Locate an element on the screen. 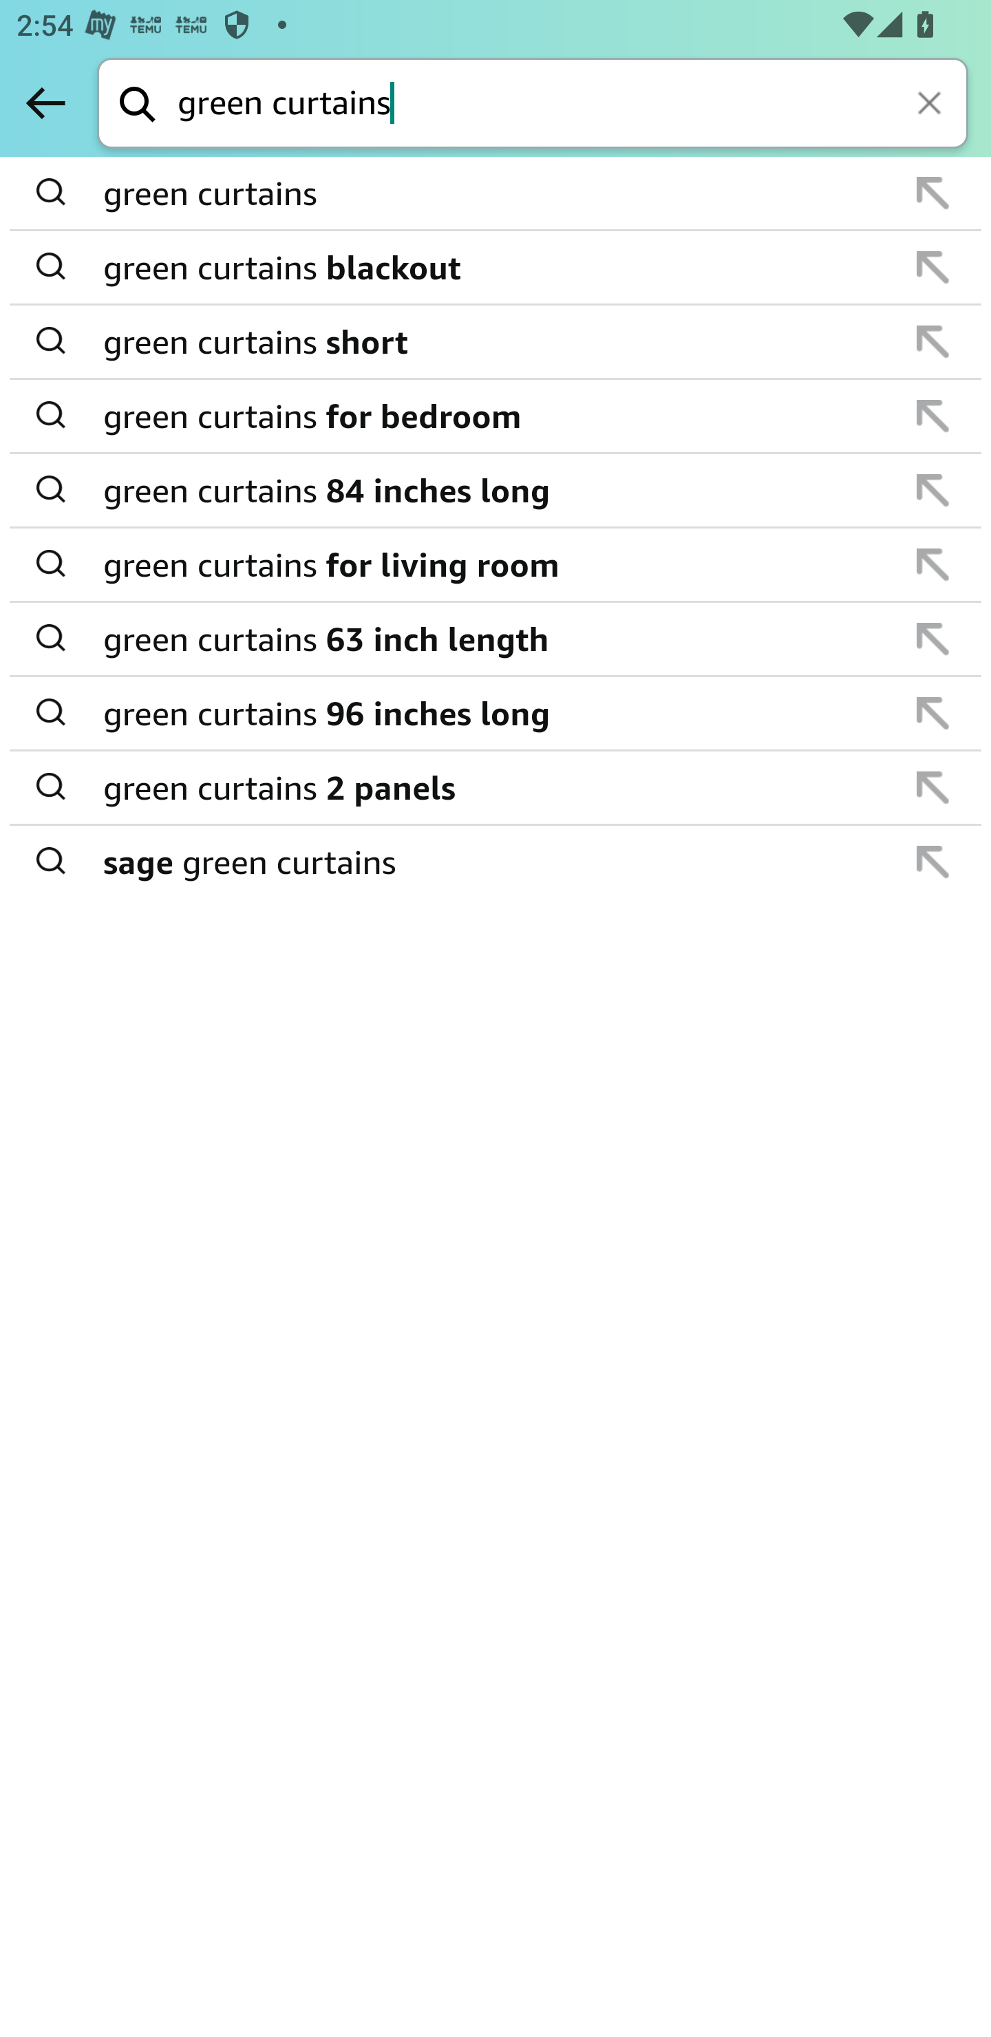 The image size is (991, 2037). append suggestion is located at coordinates (933, 192).